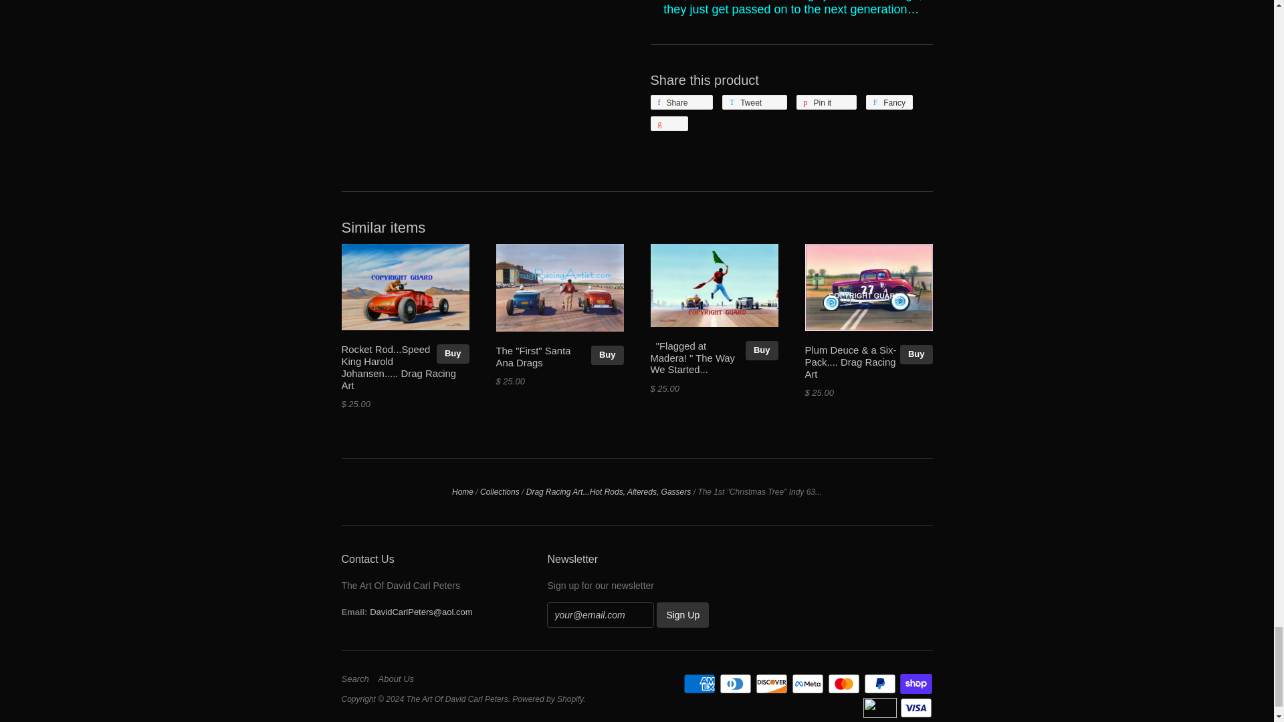 The width and height of the screenshot is (1284, 722). Describe the element at coordinates (453, 354) in the screenshot. I see `Buy` at that location.